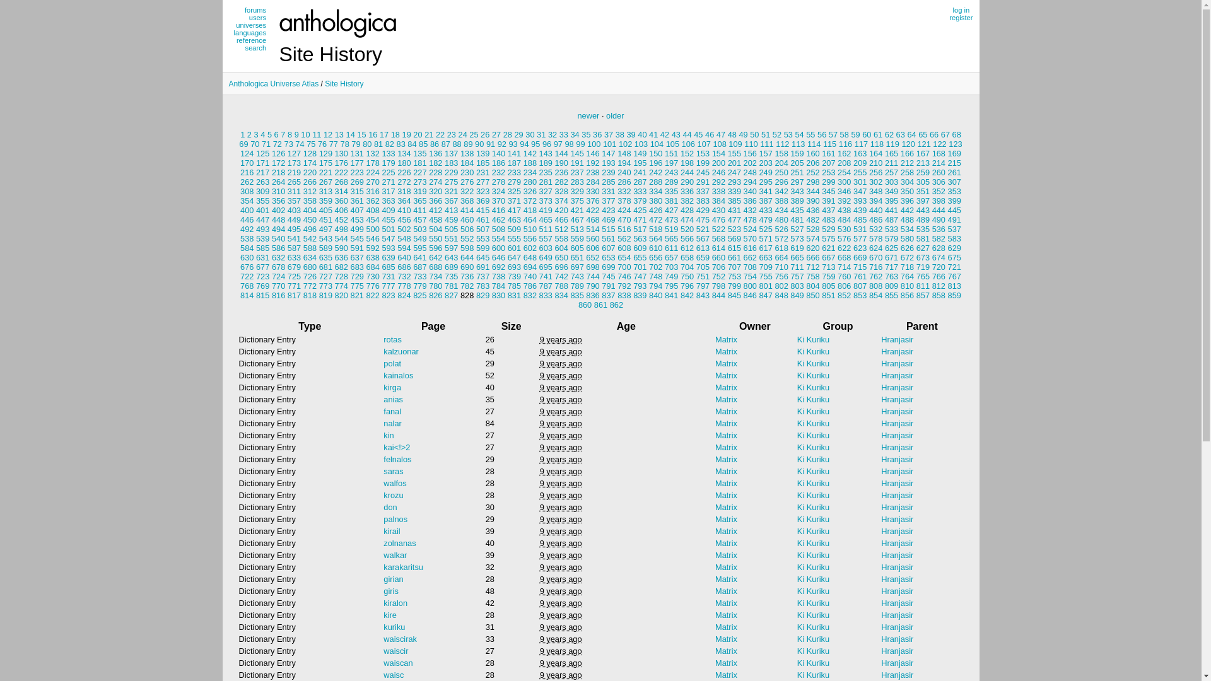 This screenshot has width=1211, height=681. I want to click on 217, so click(262, 173).